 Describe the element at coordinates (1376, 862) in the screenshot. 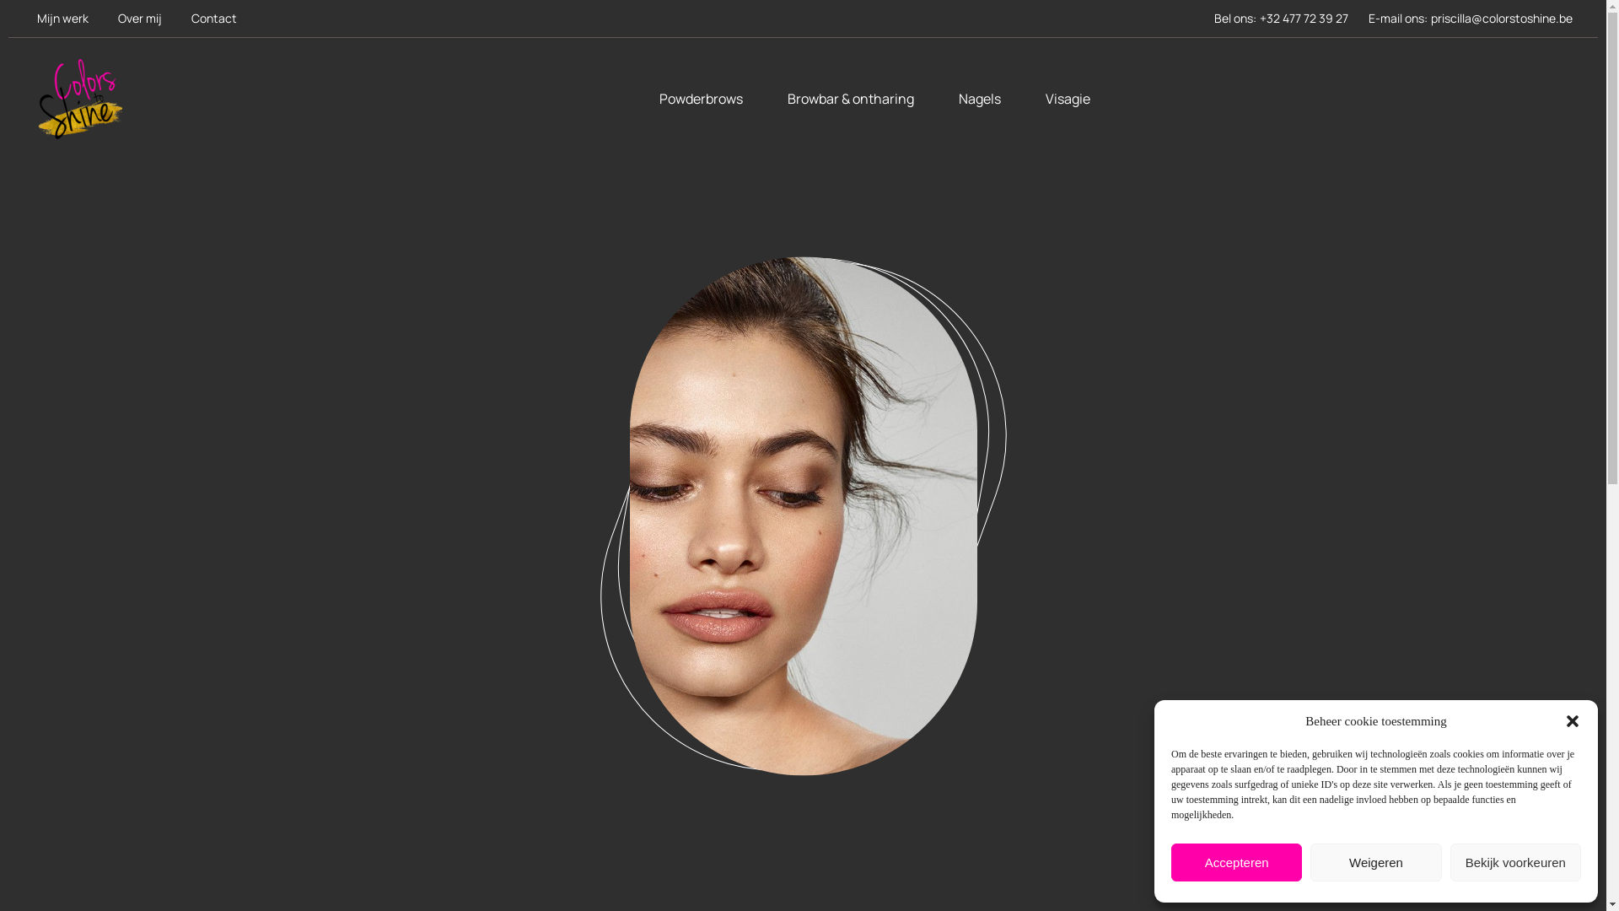

I see `Weigeren` at that location.